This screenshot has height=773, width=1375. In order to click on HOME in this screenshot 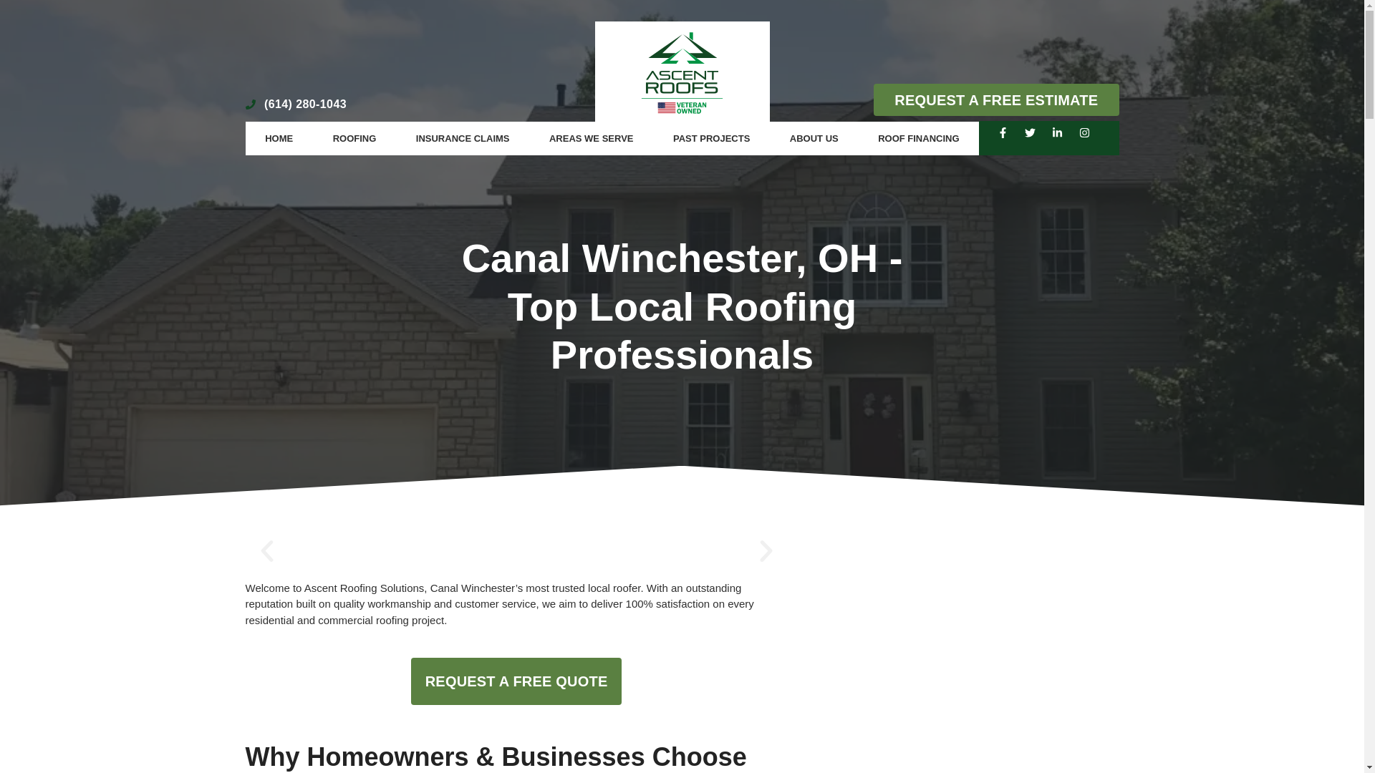, I will do `click(278, 139)`.